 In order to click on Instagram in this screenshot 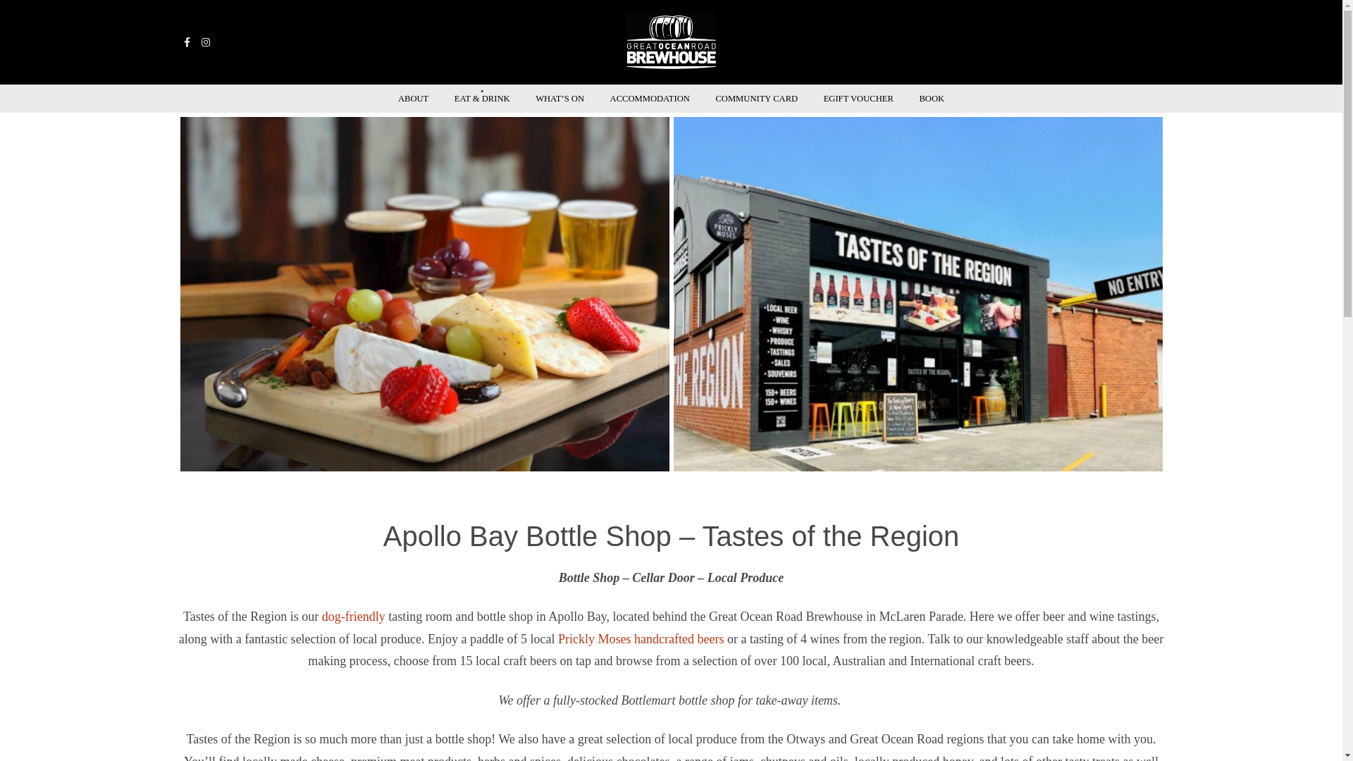, I will do `click(206, 43)`.